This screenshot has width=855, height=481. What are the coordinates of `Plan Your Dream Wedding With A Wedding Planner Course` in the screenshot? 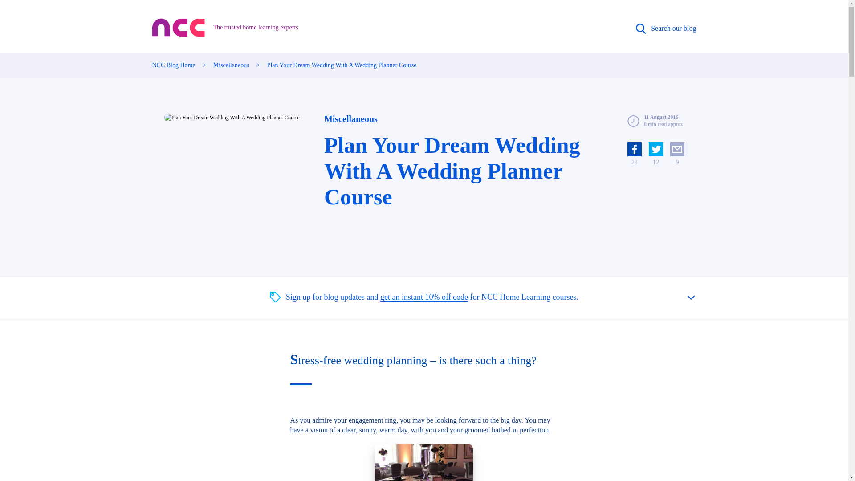 It's located at (232, 118).